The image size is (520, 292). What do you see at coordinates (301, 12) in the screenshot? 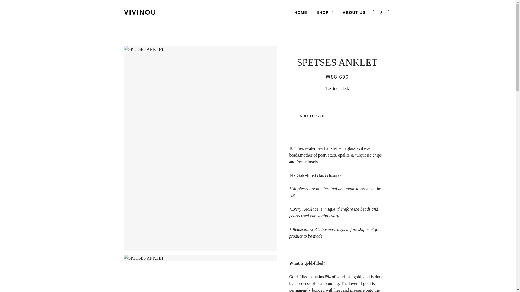
I see `HOME` at bounding box center [301, 12].